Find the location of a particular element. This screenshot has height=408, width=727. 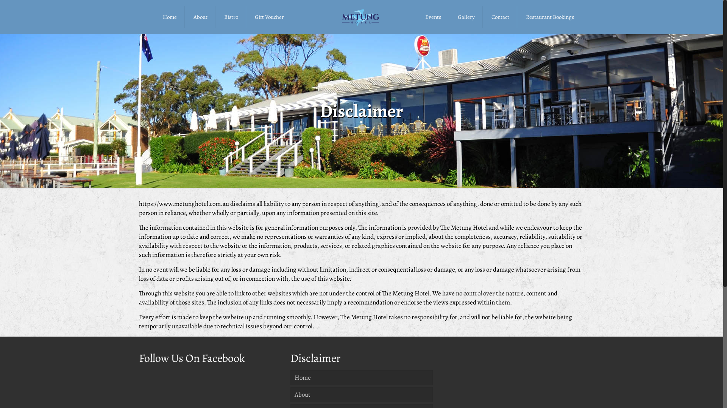

Events is located at coordinates (433, 17).